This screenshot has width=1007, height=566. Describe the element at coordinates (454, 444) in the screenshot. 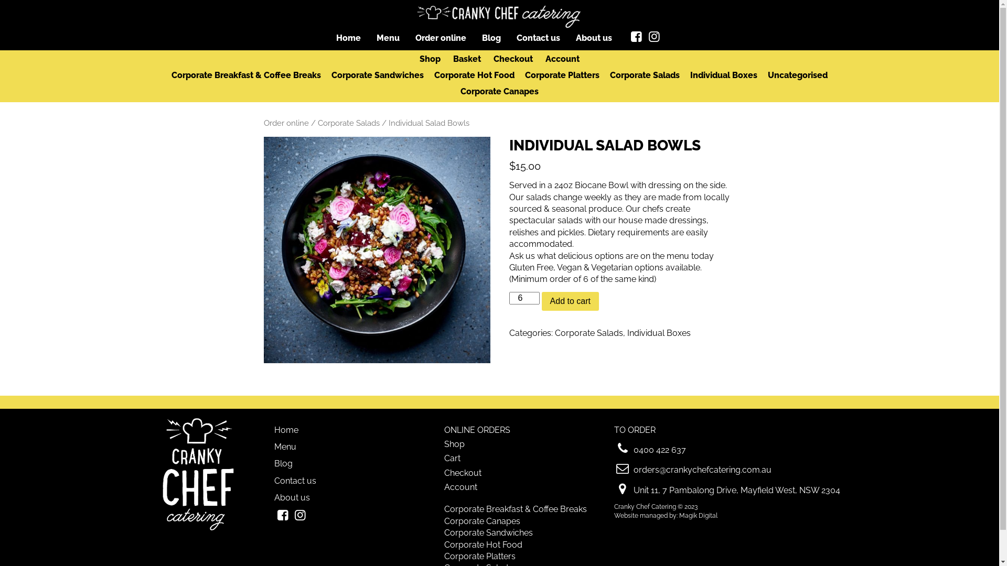

I see `Shop` at that location.